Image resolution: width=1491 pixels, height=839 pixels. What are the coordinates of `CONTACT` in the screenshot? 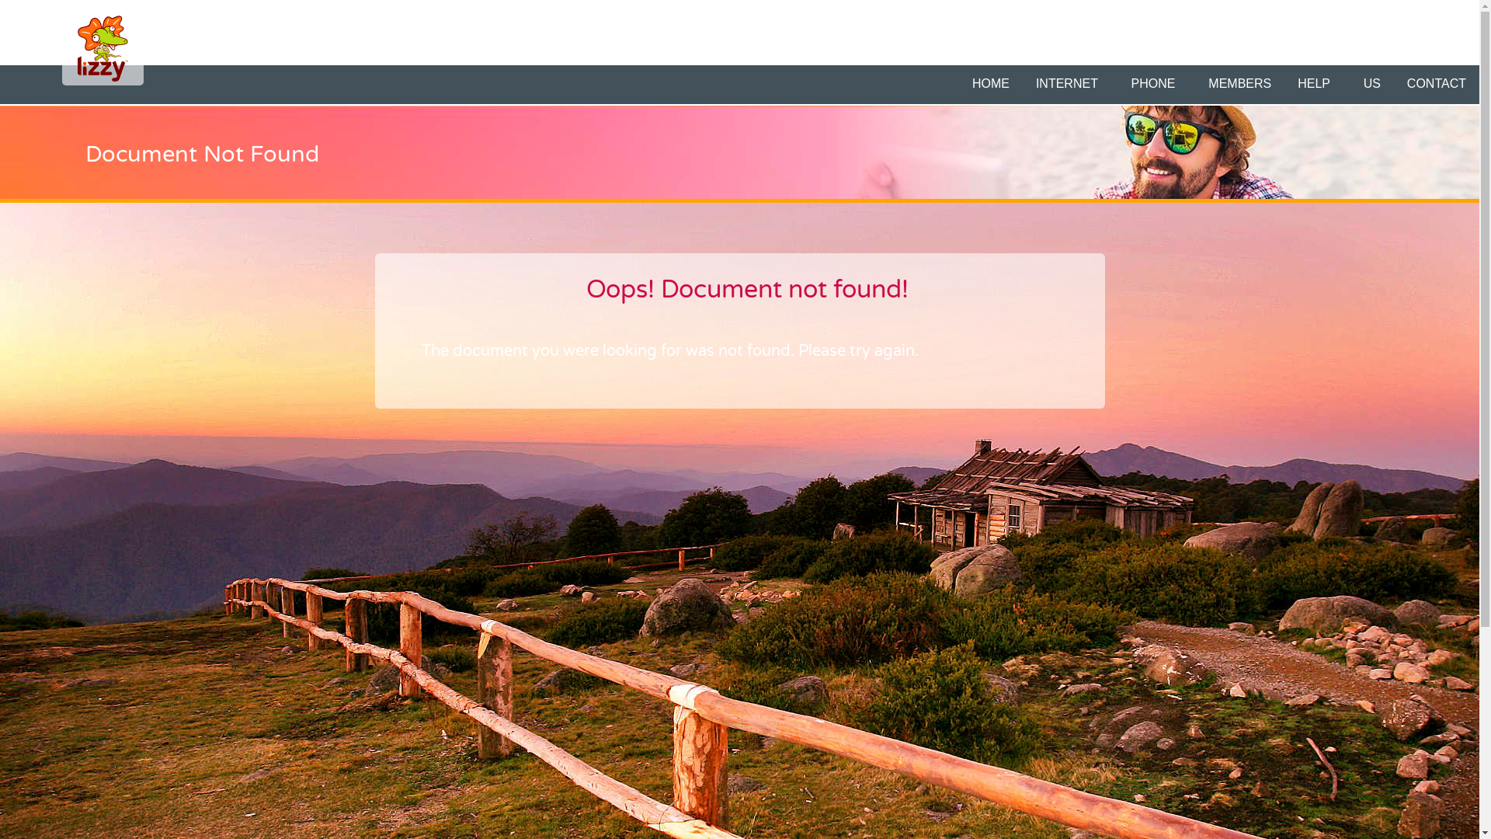 It's located at (1437, 84).